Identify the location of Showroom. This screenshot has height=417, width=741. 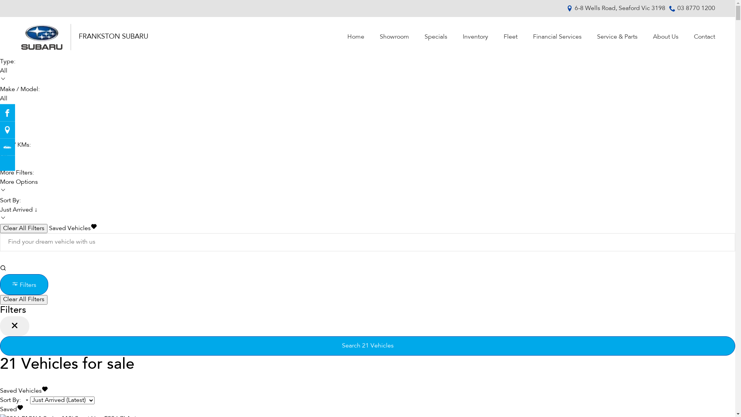
(394, 37).